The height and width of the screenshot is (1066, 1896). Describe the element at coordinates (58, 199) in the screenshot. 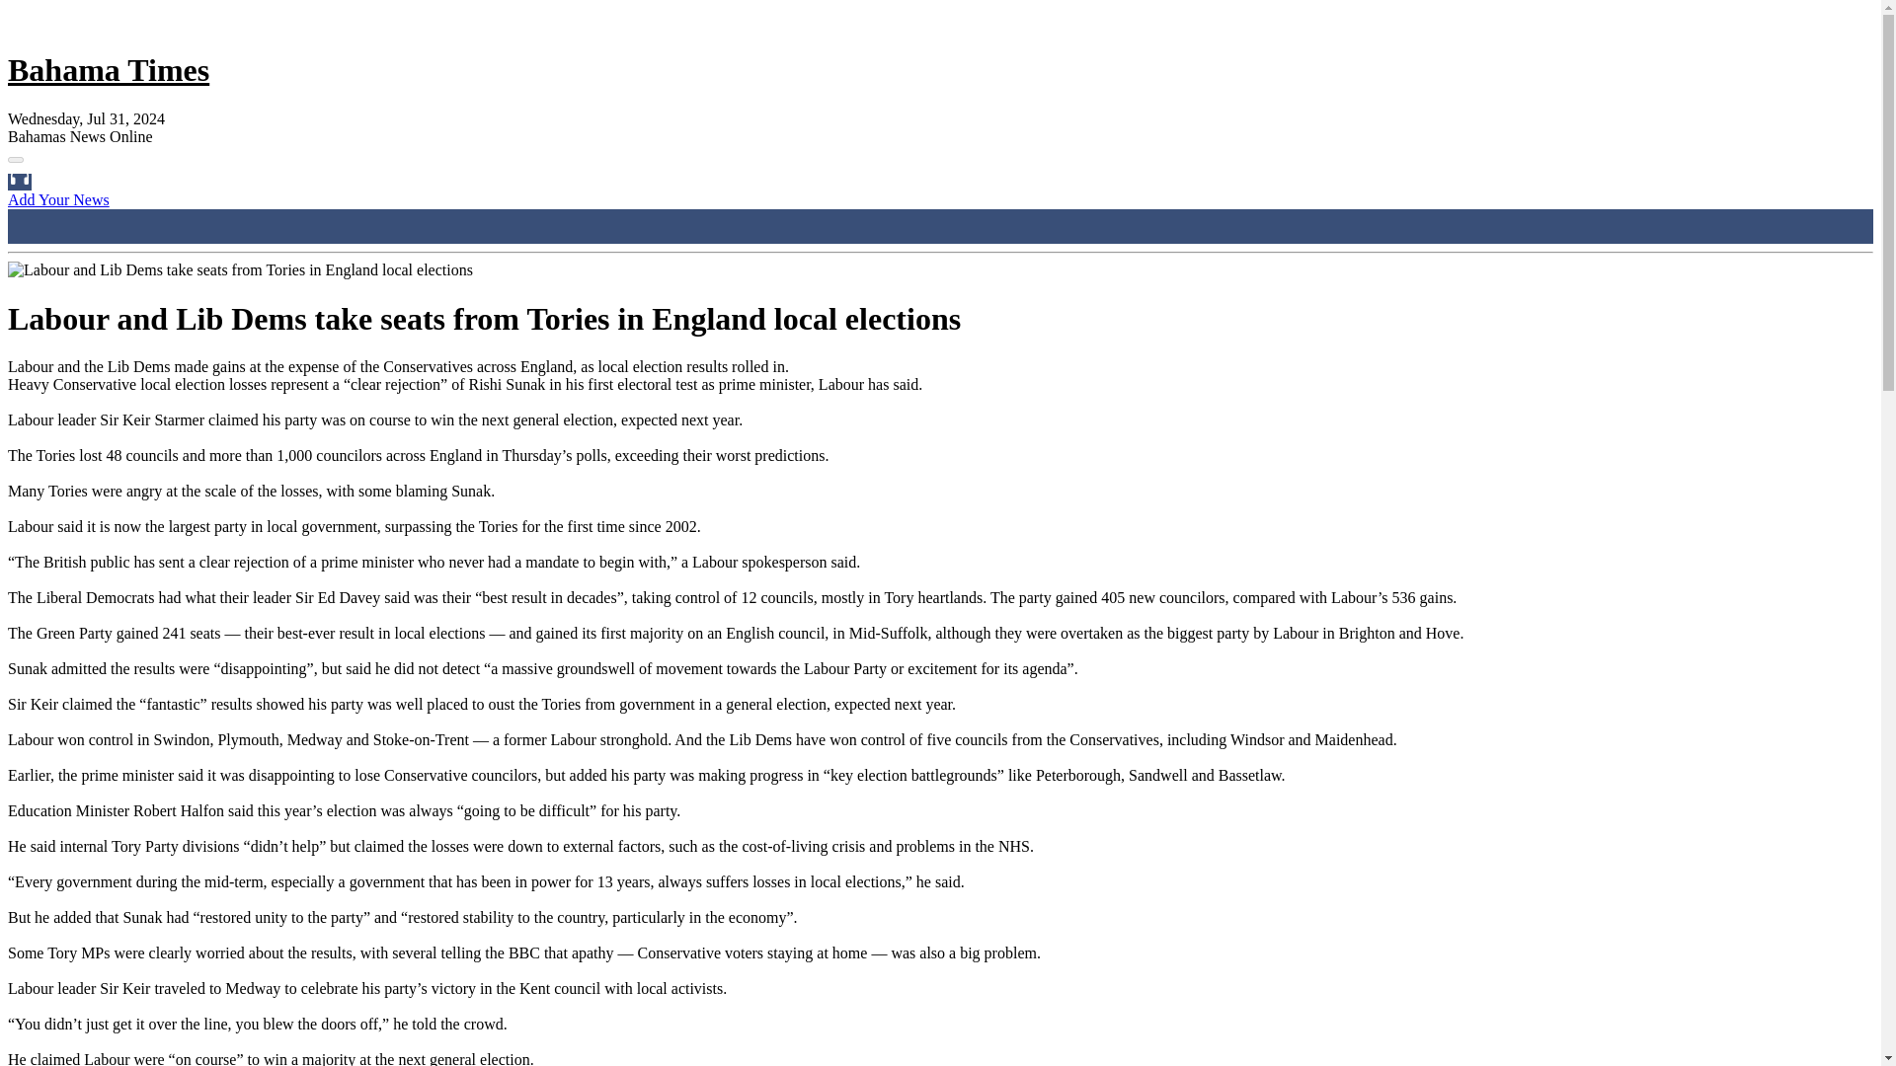

I see `Add Your News` at that location.